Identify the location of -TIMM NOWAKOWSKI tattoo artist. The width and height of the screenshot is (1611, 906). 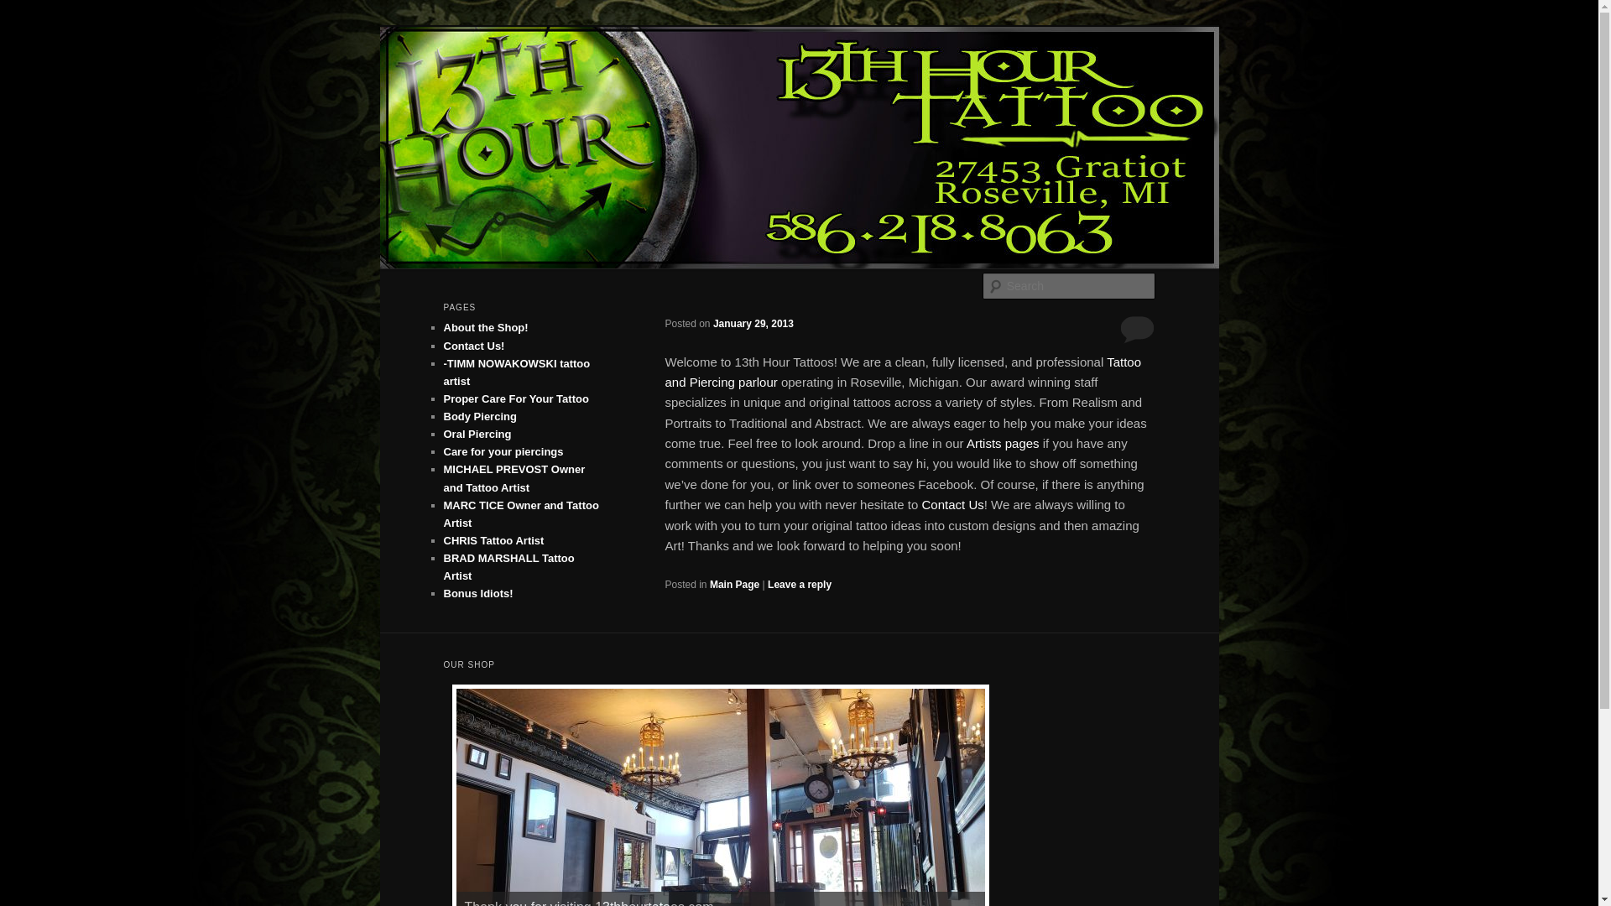
(517, 372).